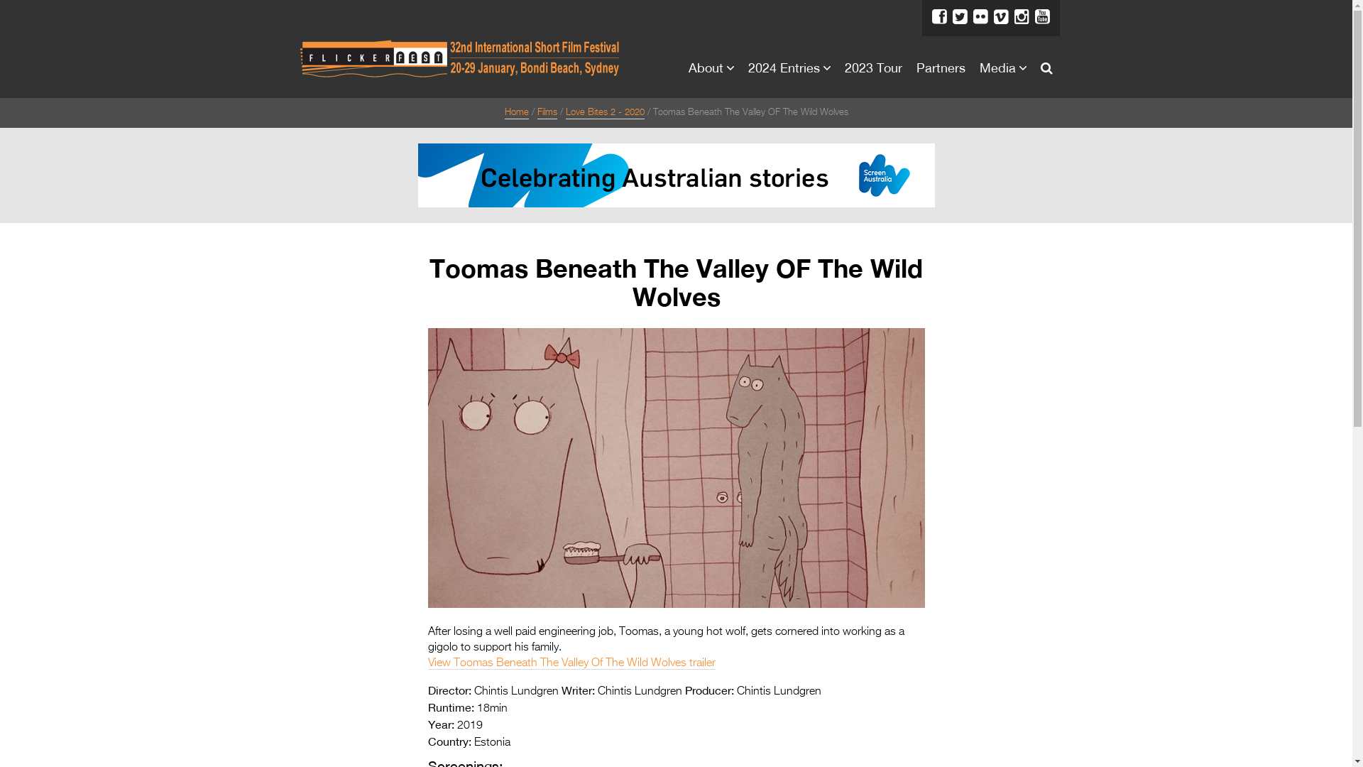 This screenshot has width=1363, height=767. Describe the element at coordinates (1208, 91) in the screenshot. I see `About` at that location.